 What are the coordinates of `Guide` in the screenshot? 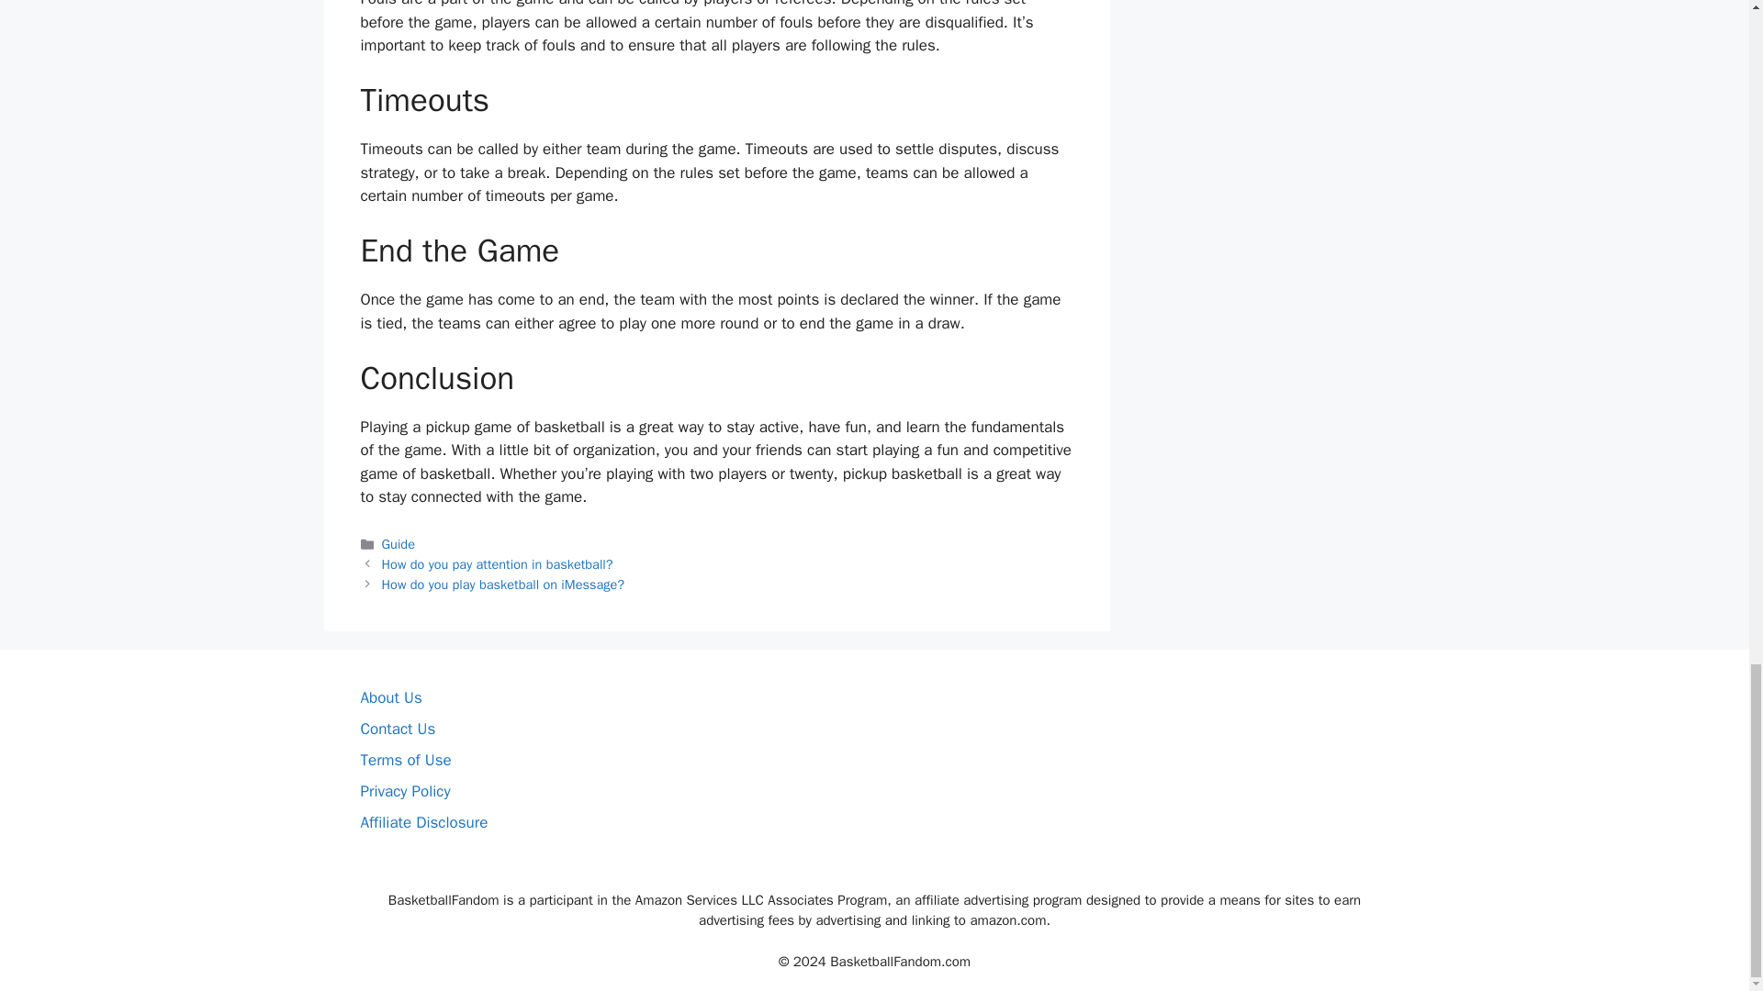 It's located at (399, 543).